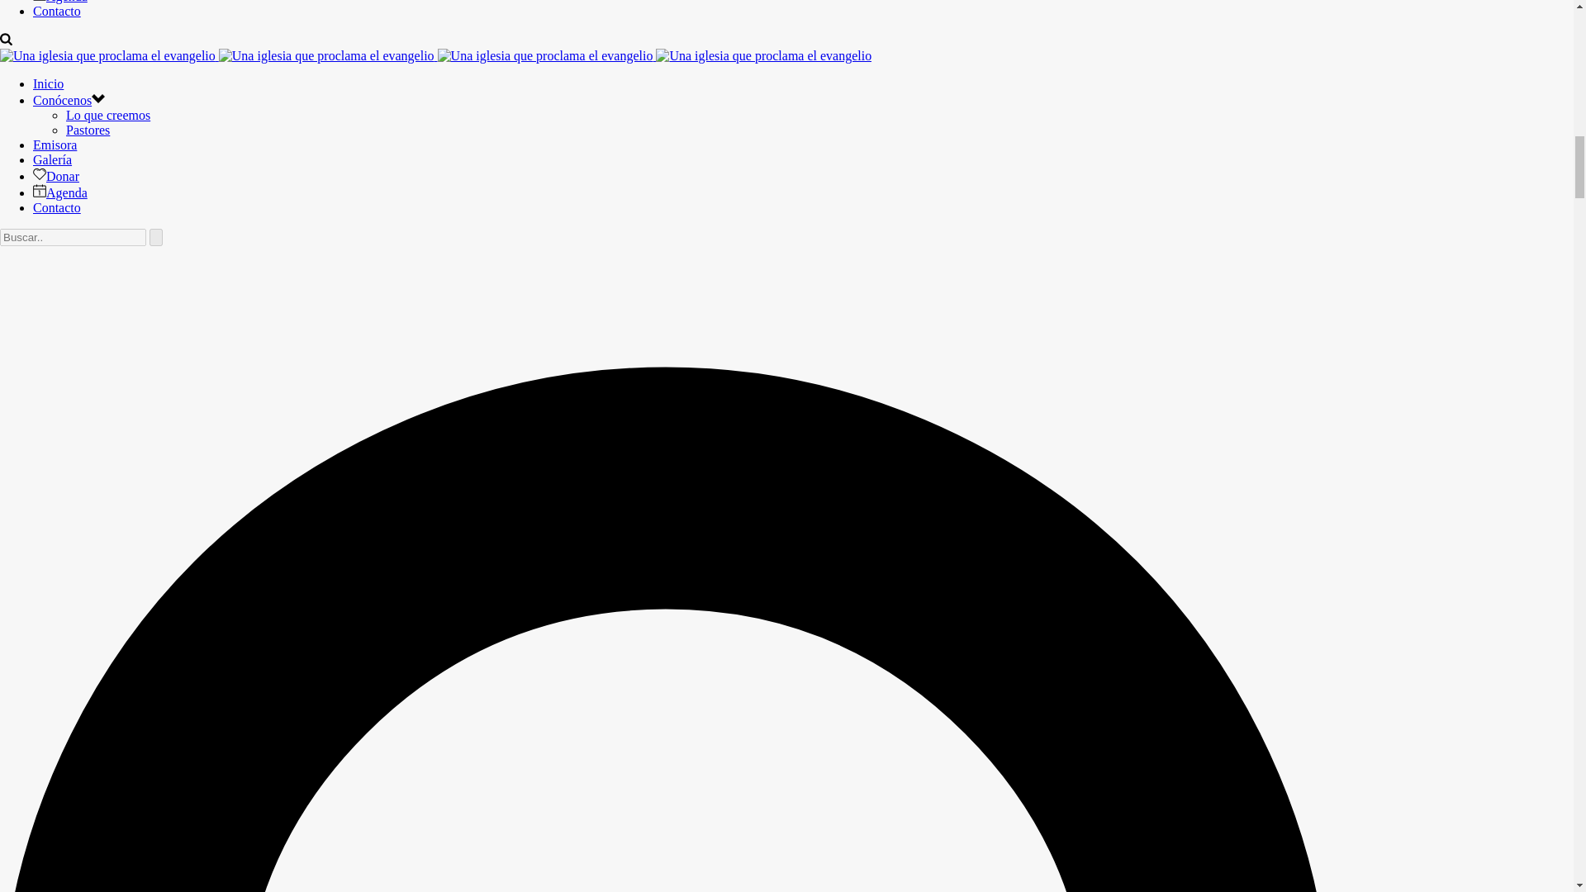 This screenshot has width=1586, height=892. I want to click on Inicio, so click(48, 83).